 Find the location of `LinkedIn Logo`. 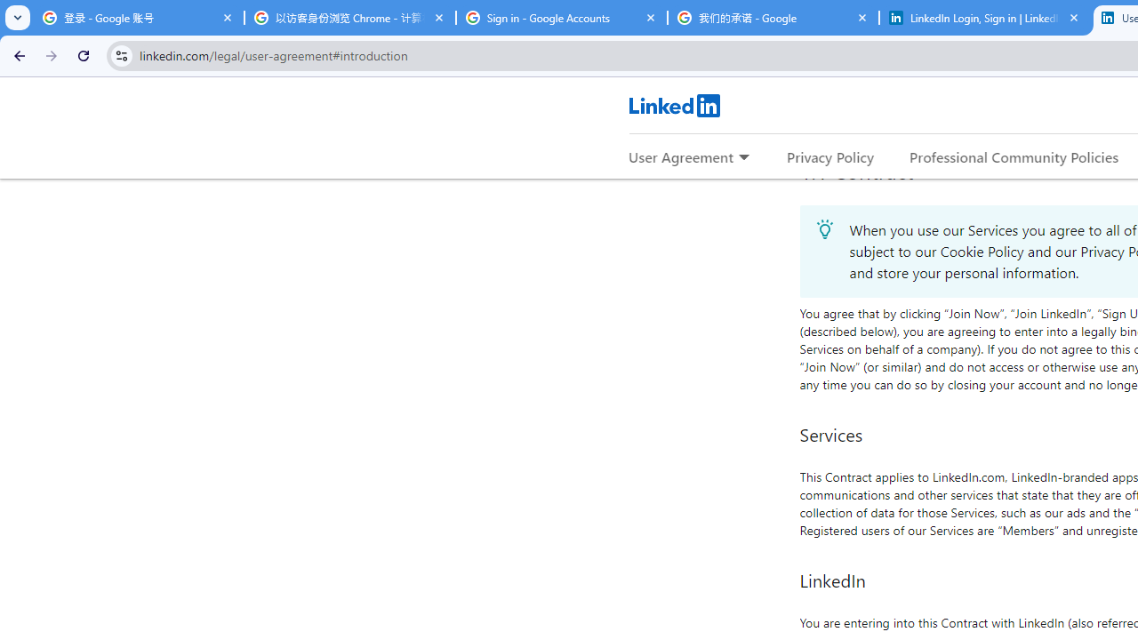

LinkedIn Logo is located at coordinates (674, 105).